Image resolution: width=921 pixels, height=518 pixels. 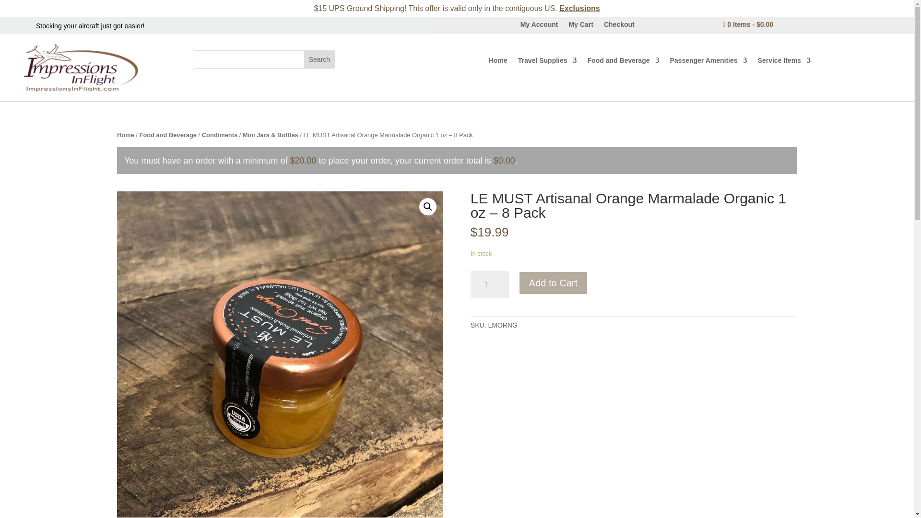 I want to click on Cart, so click(x=748, y=24).